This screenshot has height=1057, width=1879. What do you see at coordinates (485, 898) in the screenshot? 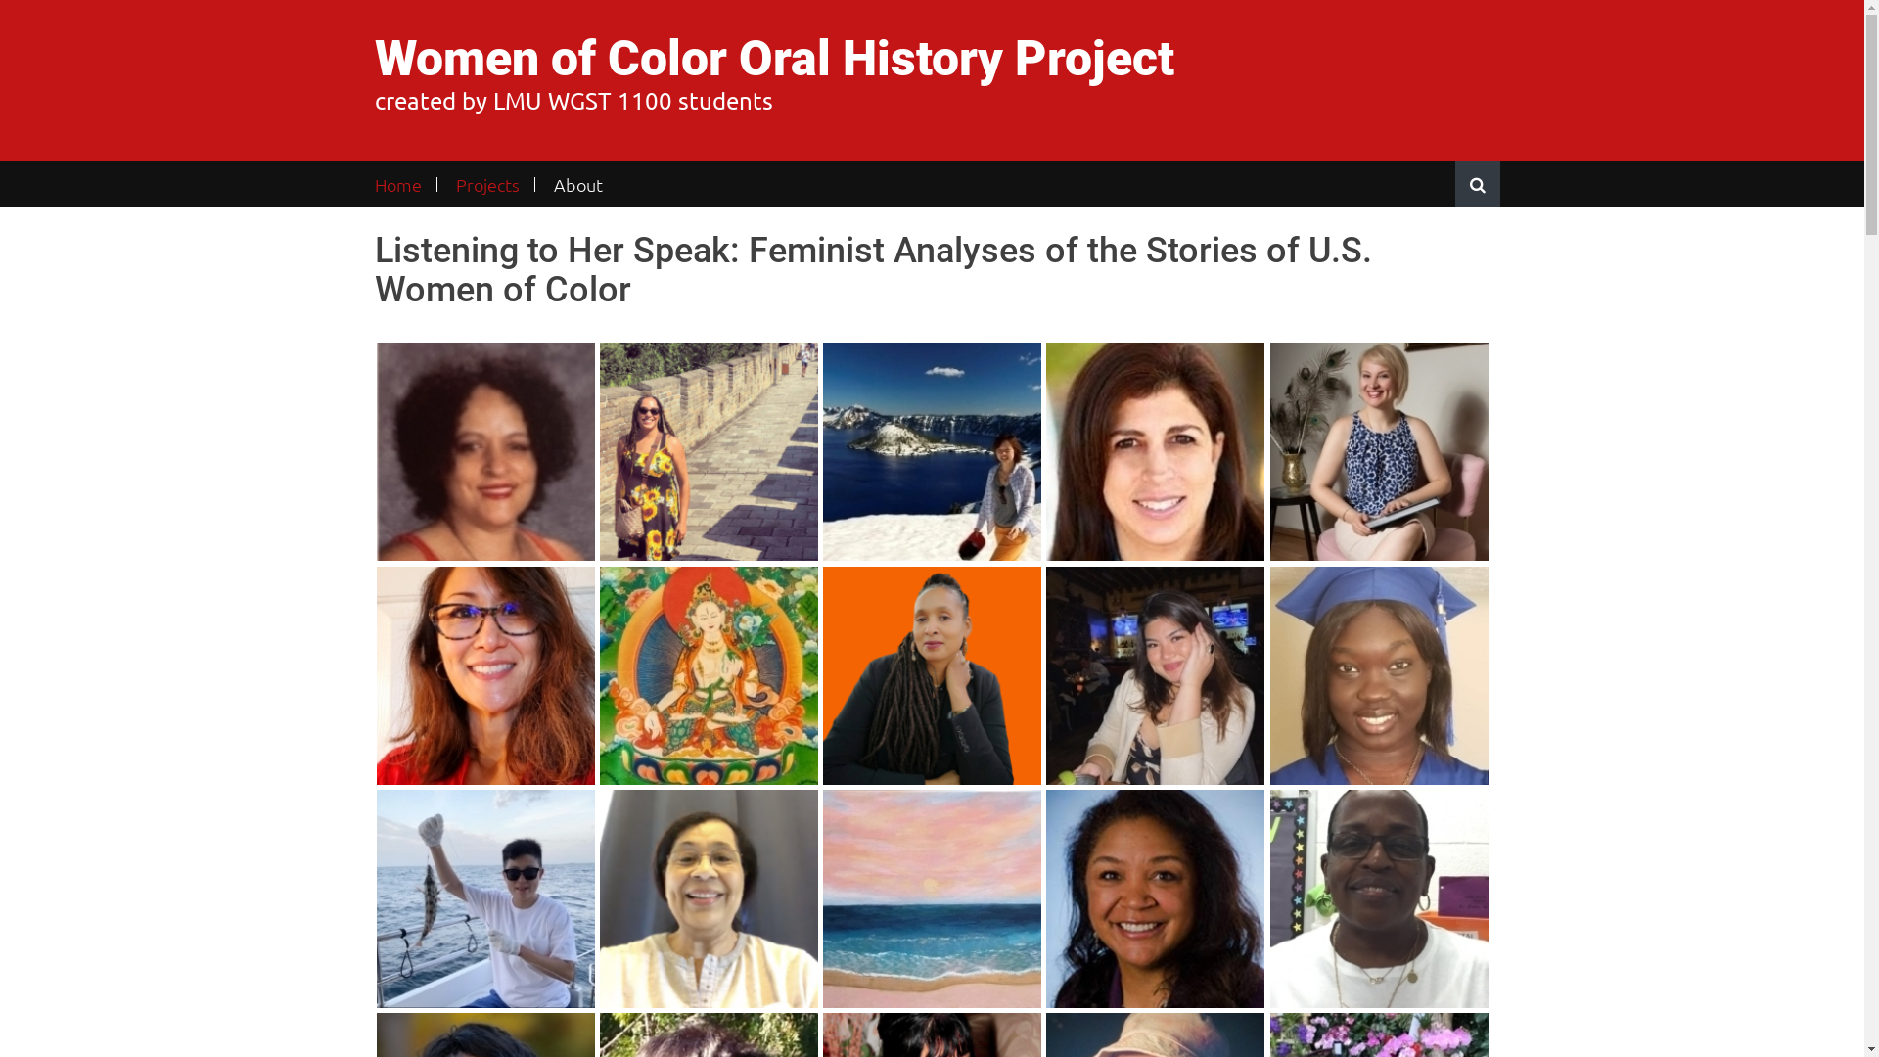
I see `Adelle&#039;s Interview with Jojo ` at bounding box center [485, 898].